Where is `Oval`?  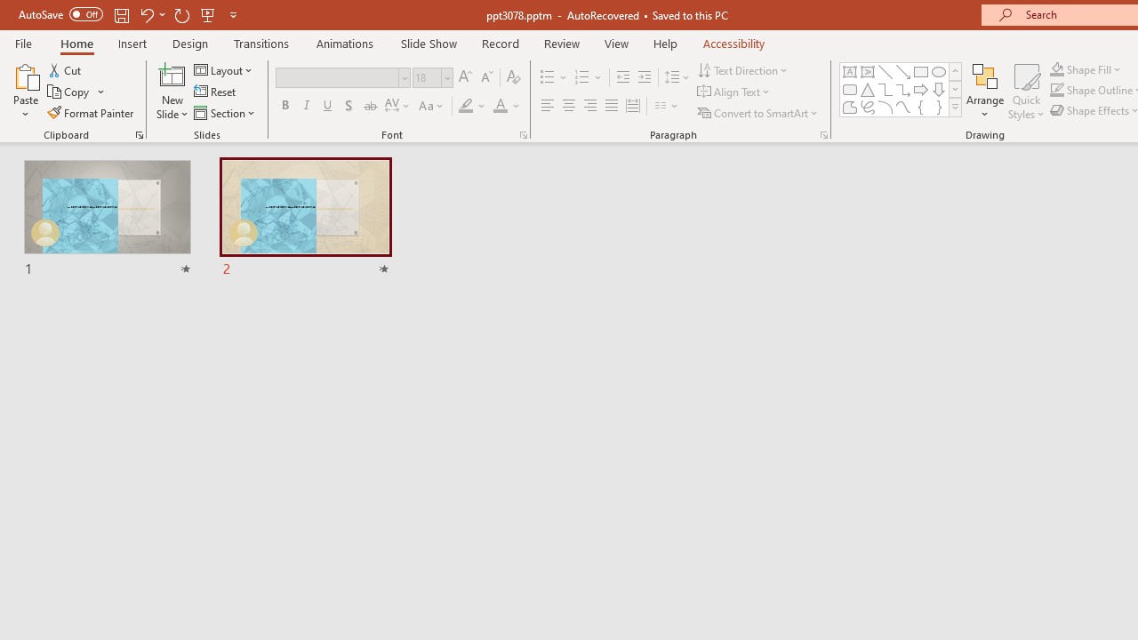 Oval is located at coordinates (939, 71).